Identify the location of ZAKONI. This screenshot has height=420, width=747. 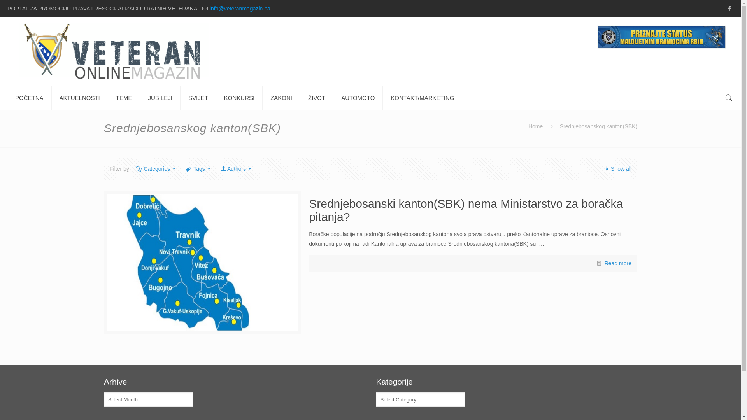
(282, 98).